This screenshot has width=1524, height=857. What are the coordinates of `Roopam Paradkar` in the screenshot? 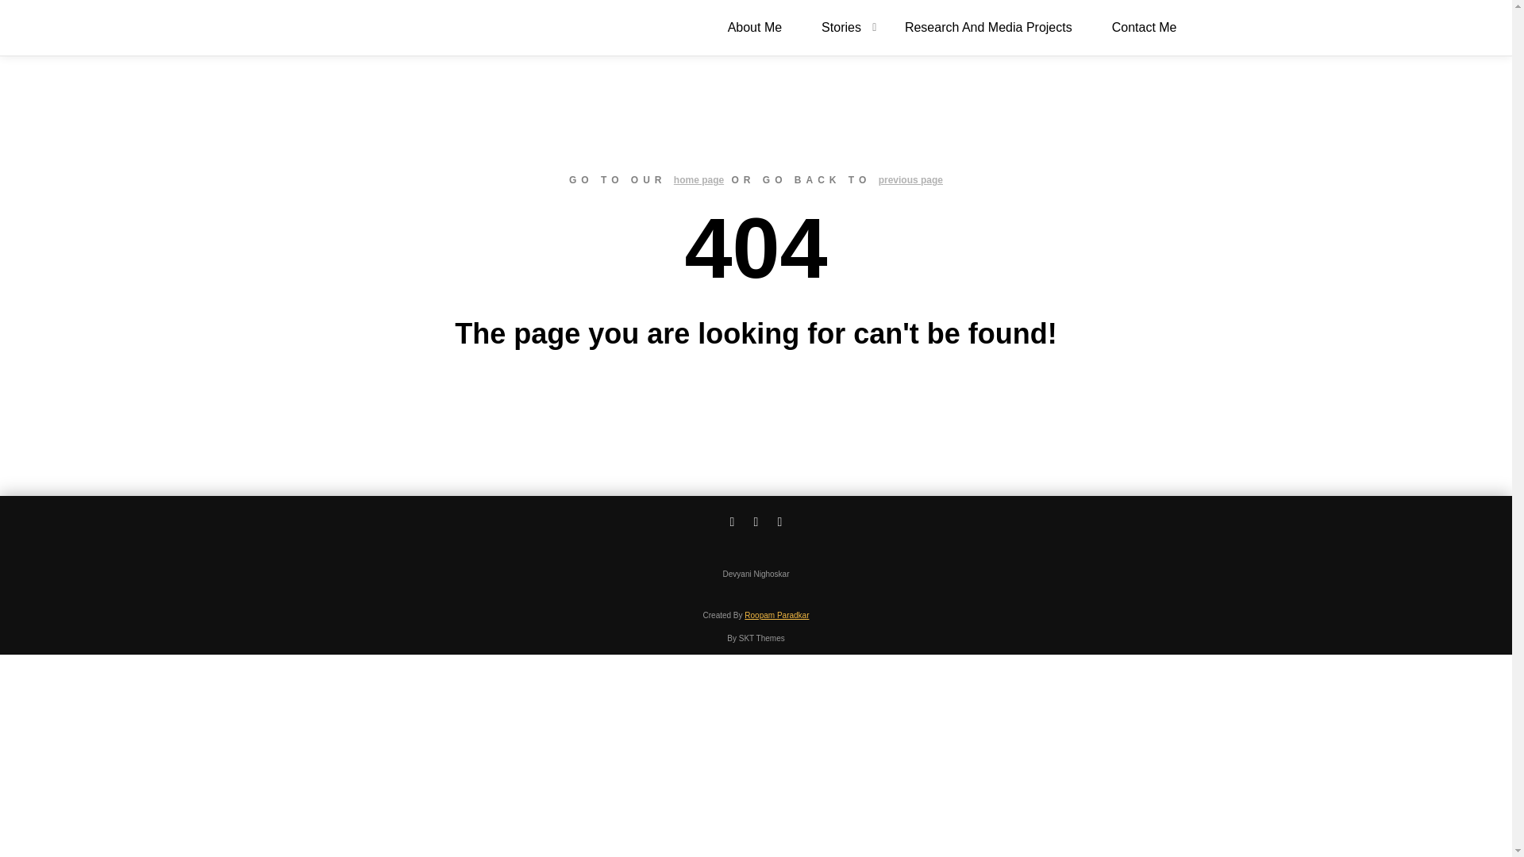 It's located at (776, 615).